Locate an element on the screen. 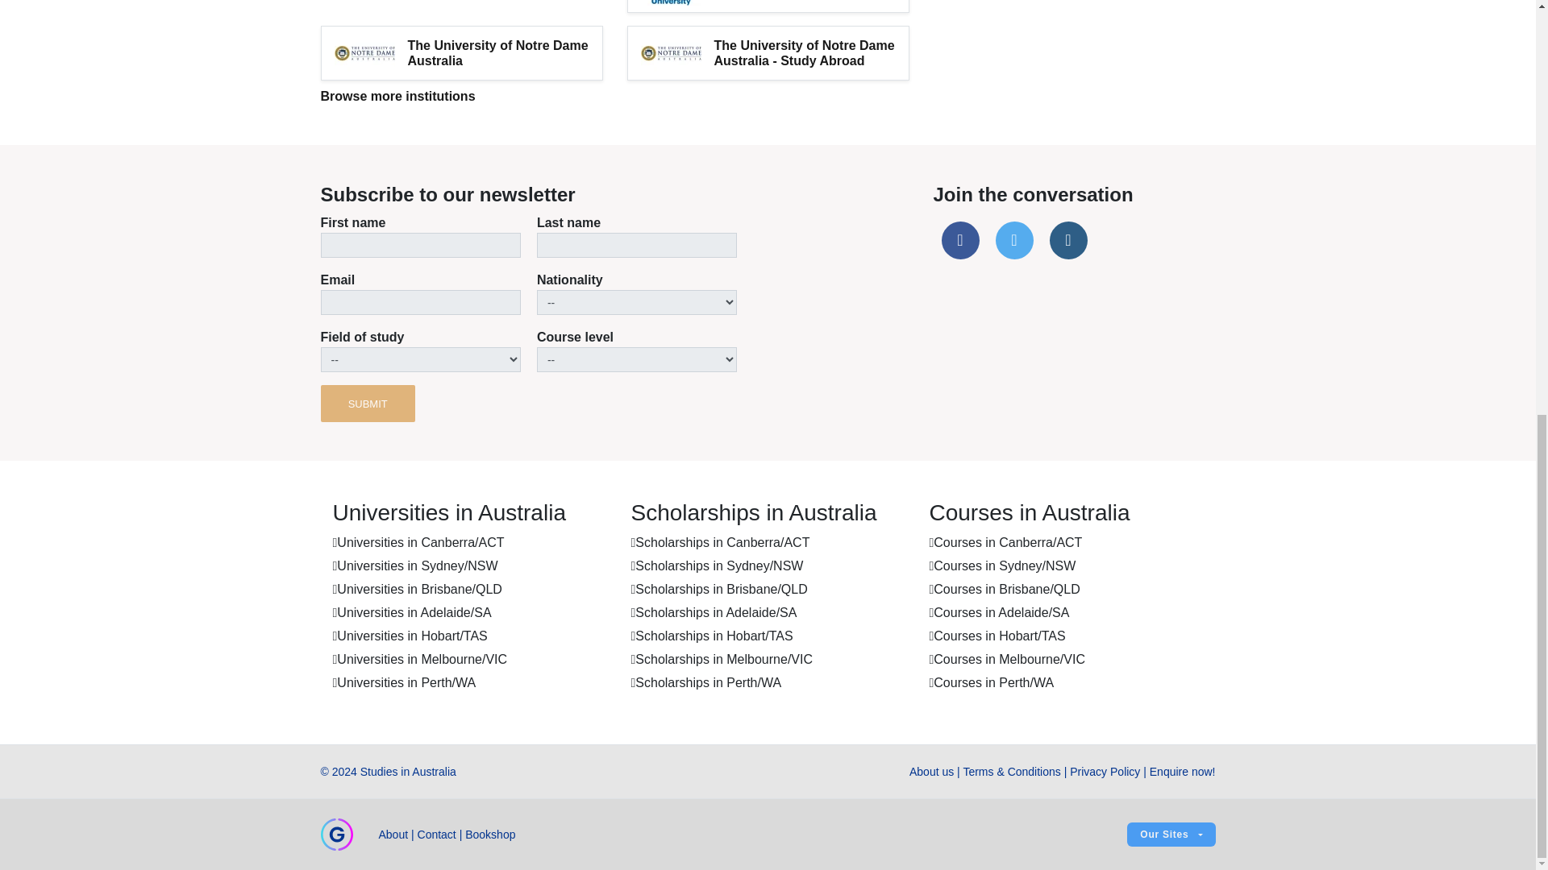 Image resolution: width=1548 pixels, height=870 pixels. The University of Notre Dame Australia is located at coordinates (505, 53).